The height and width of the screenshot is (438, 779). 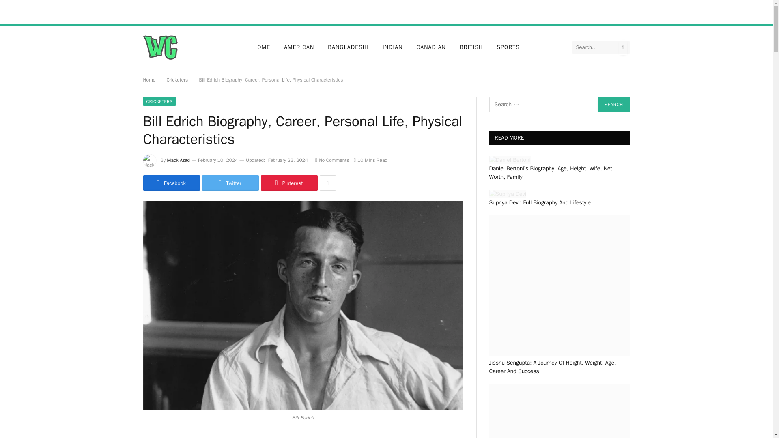 What do you see at coordinates (159, 101) in the screenshot?
I see `CRICKETERS` at bounding box center [159, 101].